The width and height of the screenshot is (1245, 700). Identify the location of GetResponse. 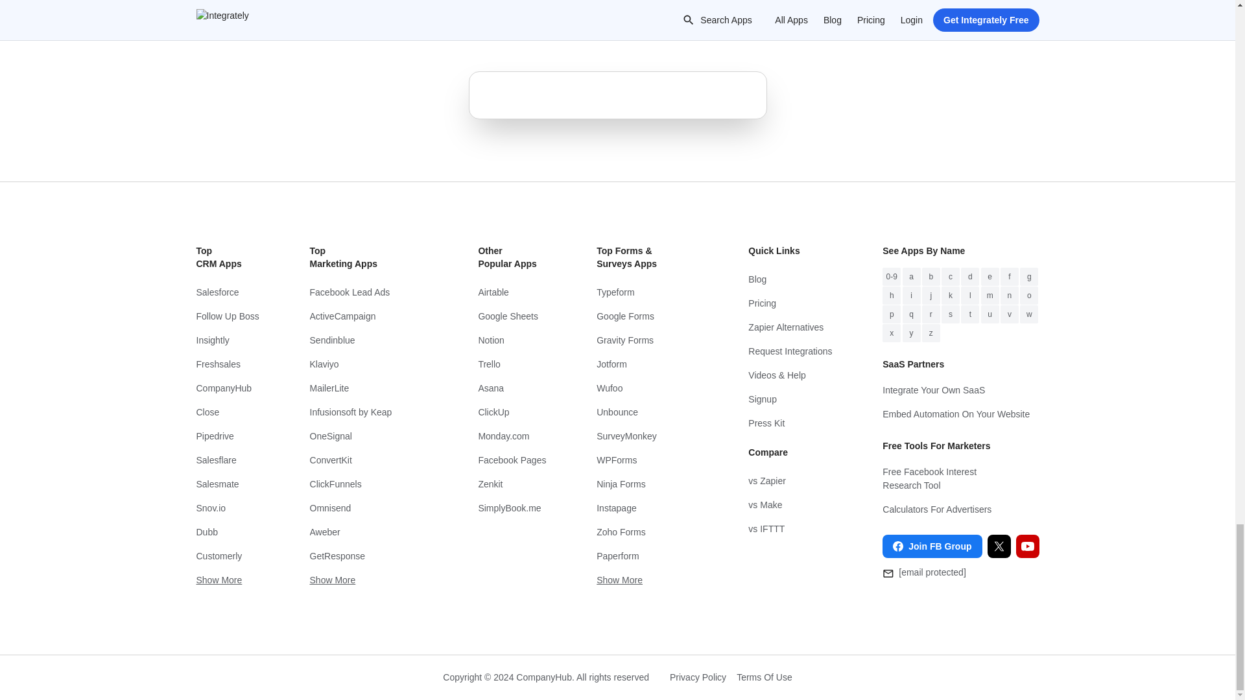
(369, 556).